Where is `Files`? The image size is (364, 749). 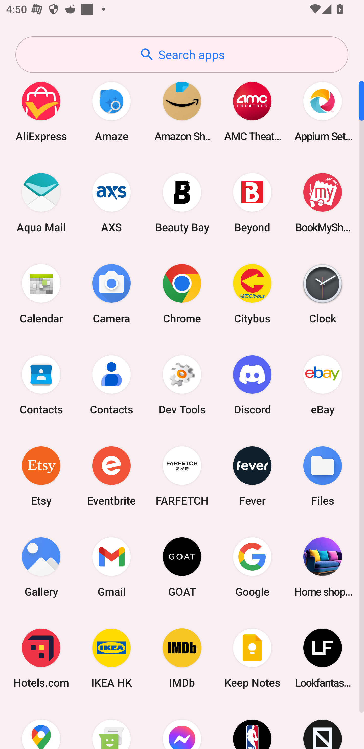
Files is located at coordinates (323, 476).